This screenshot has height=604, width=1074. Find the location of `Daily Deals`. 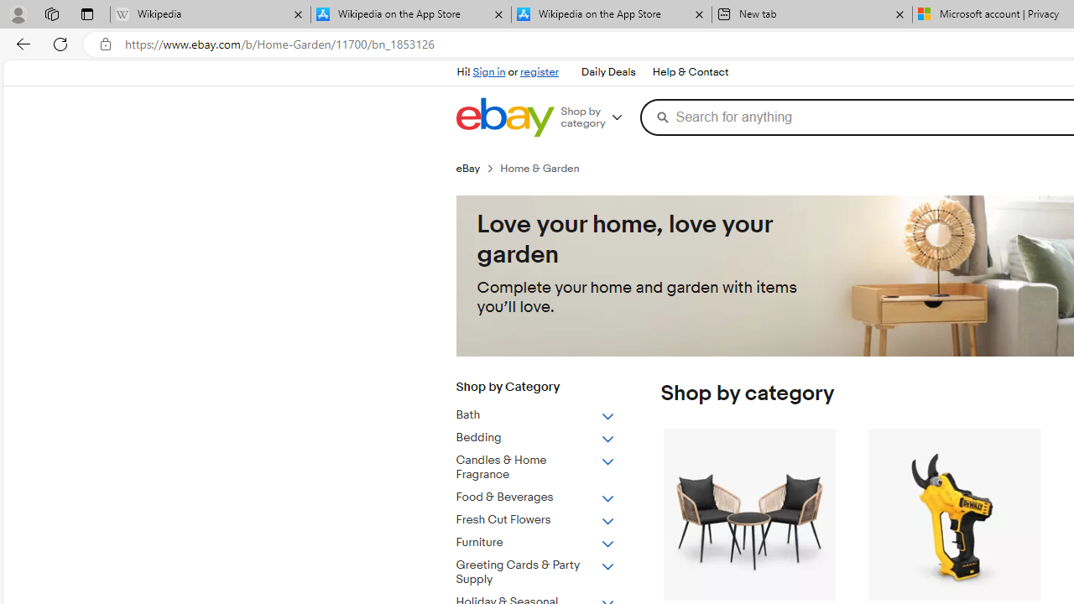

Daily Deals is located at coordinates (607, 72).